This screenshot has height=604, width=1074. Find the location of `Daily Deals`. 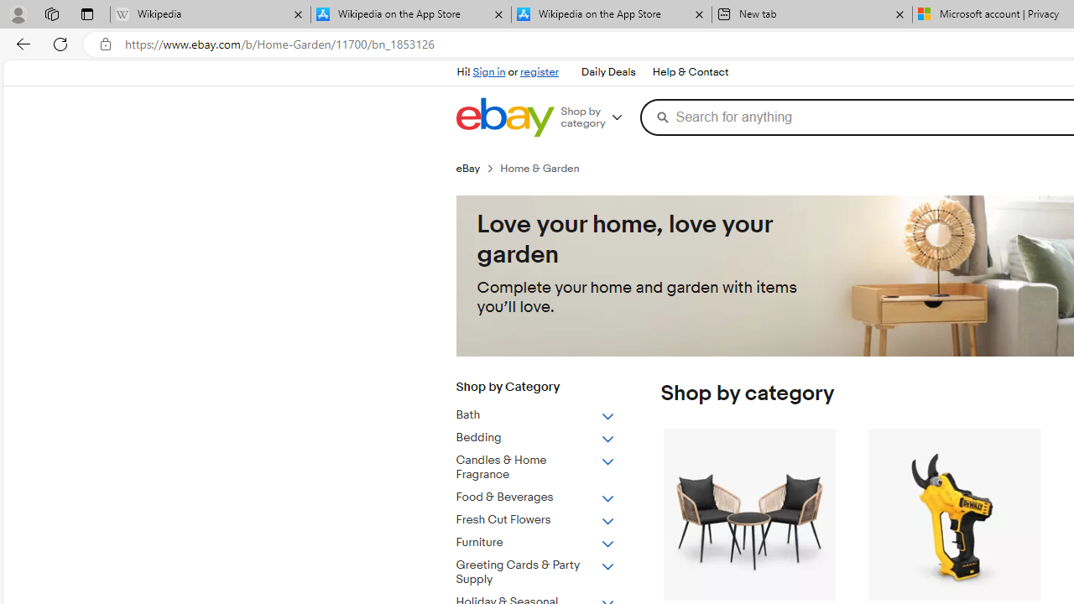

Daily Deals is located at coordinates (607, 72).